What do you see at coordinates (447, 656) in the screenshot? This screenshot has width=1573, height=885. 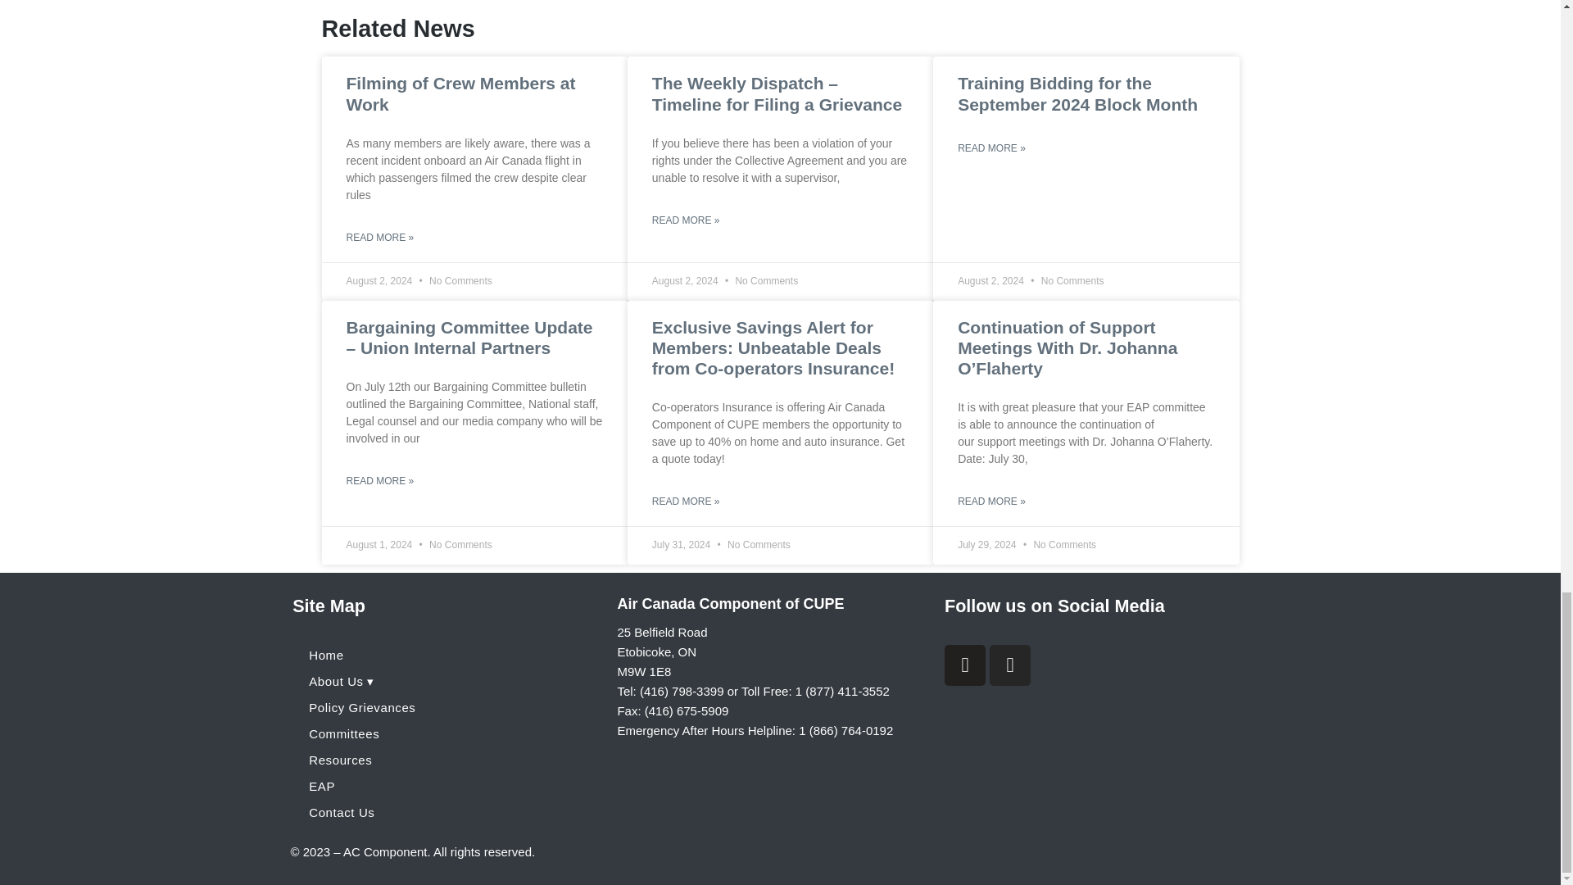 I see `Home` at bounding box center [447, 656].